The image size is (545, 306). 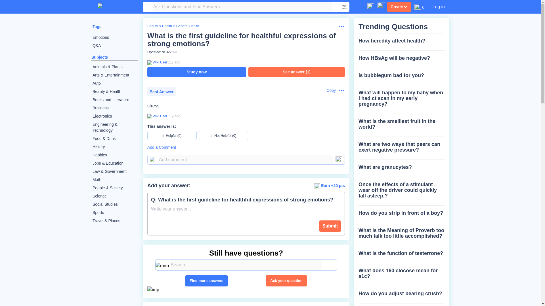 What do you see at coordinates (399, 7) in the screenshot?
I see `Create` at bounding box center [399, 7].